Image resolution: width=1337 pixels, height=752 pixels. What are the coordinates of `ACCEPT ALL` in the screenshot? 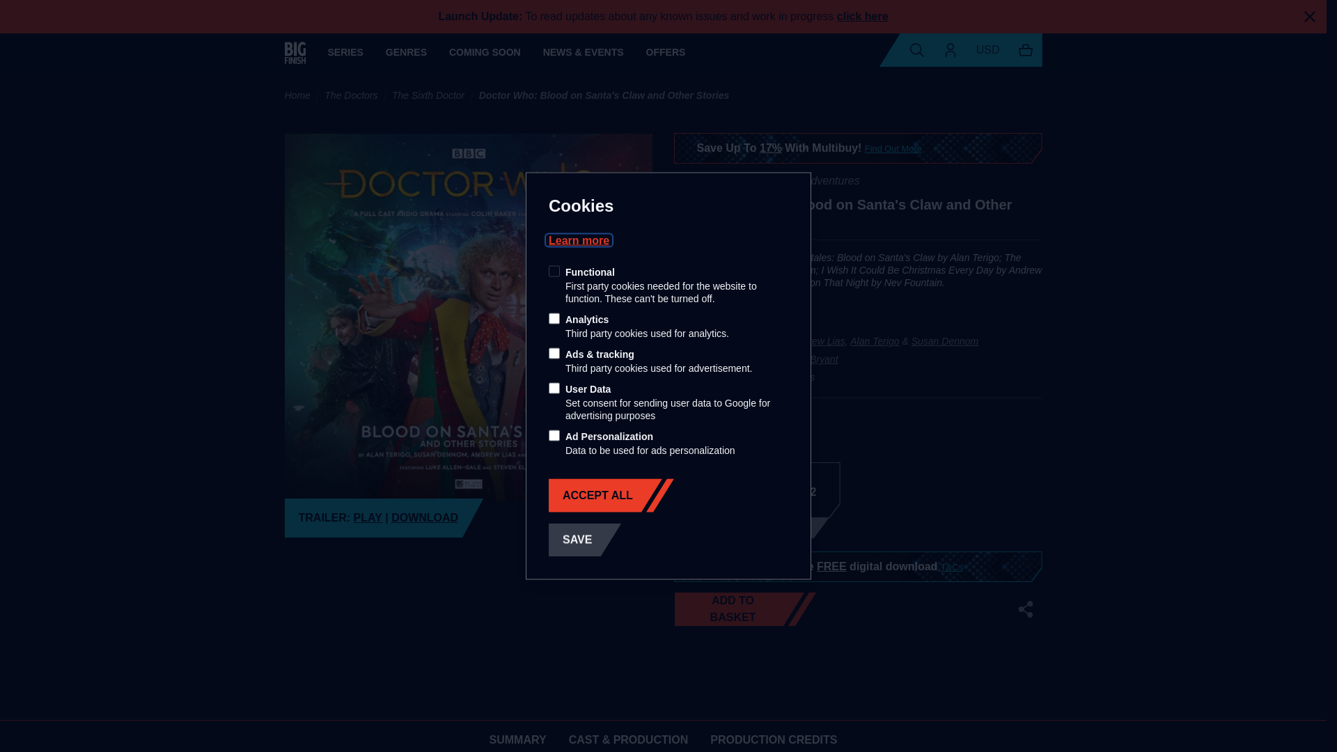 It's located at (595, 495).